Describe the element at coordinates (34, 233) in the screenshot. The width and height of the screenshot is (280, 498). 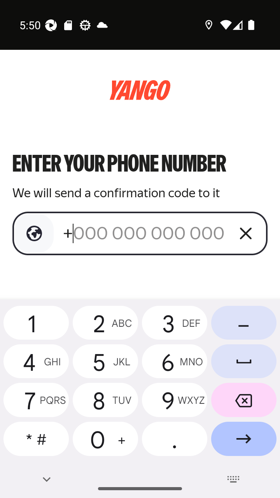
I see ` ` at that location.